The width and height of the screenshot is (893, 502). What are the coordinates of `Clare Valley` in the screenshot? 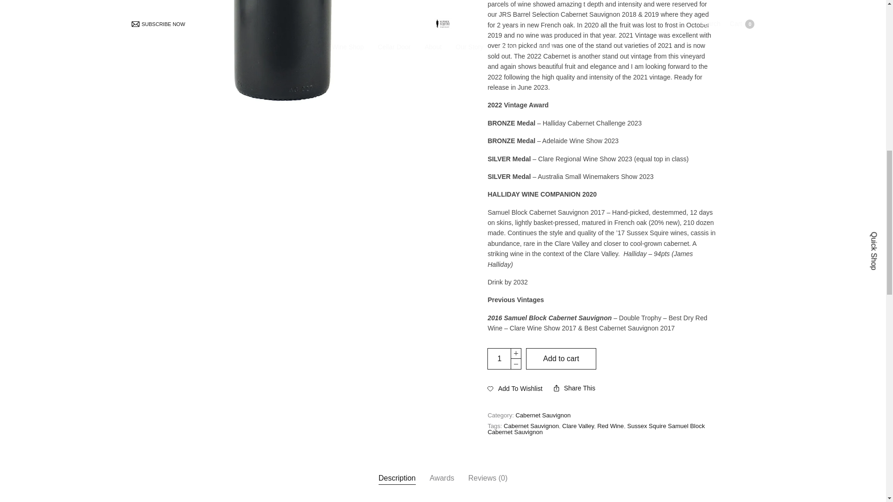 It's located at (578, 426).